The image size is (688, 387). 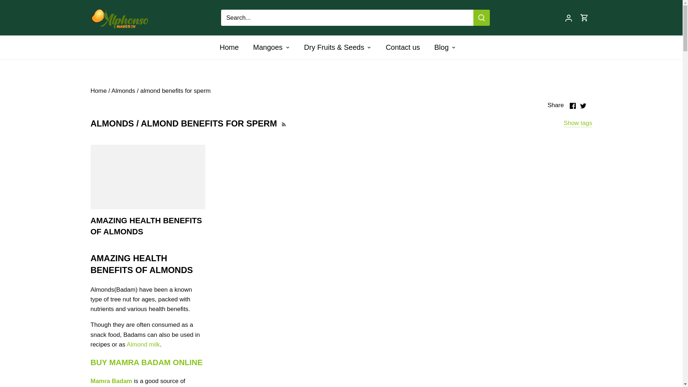 I want to click on Almonds, so click(x=123, y=91).